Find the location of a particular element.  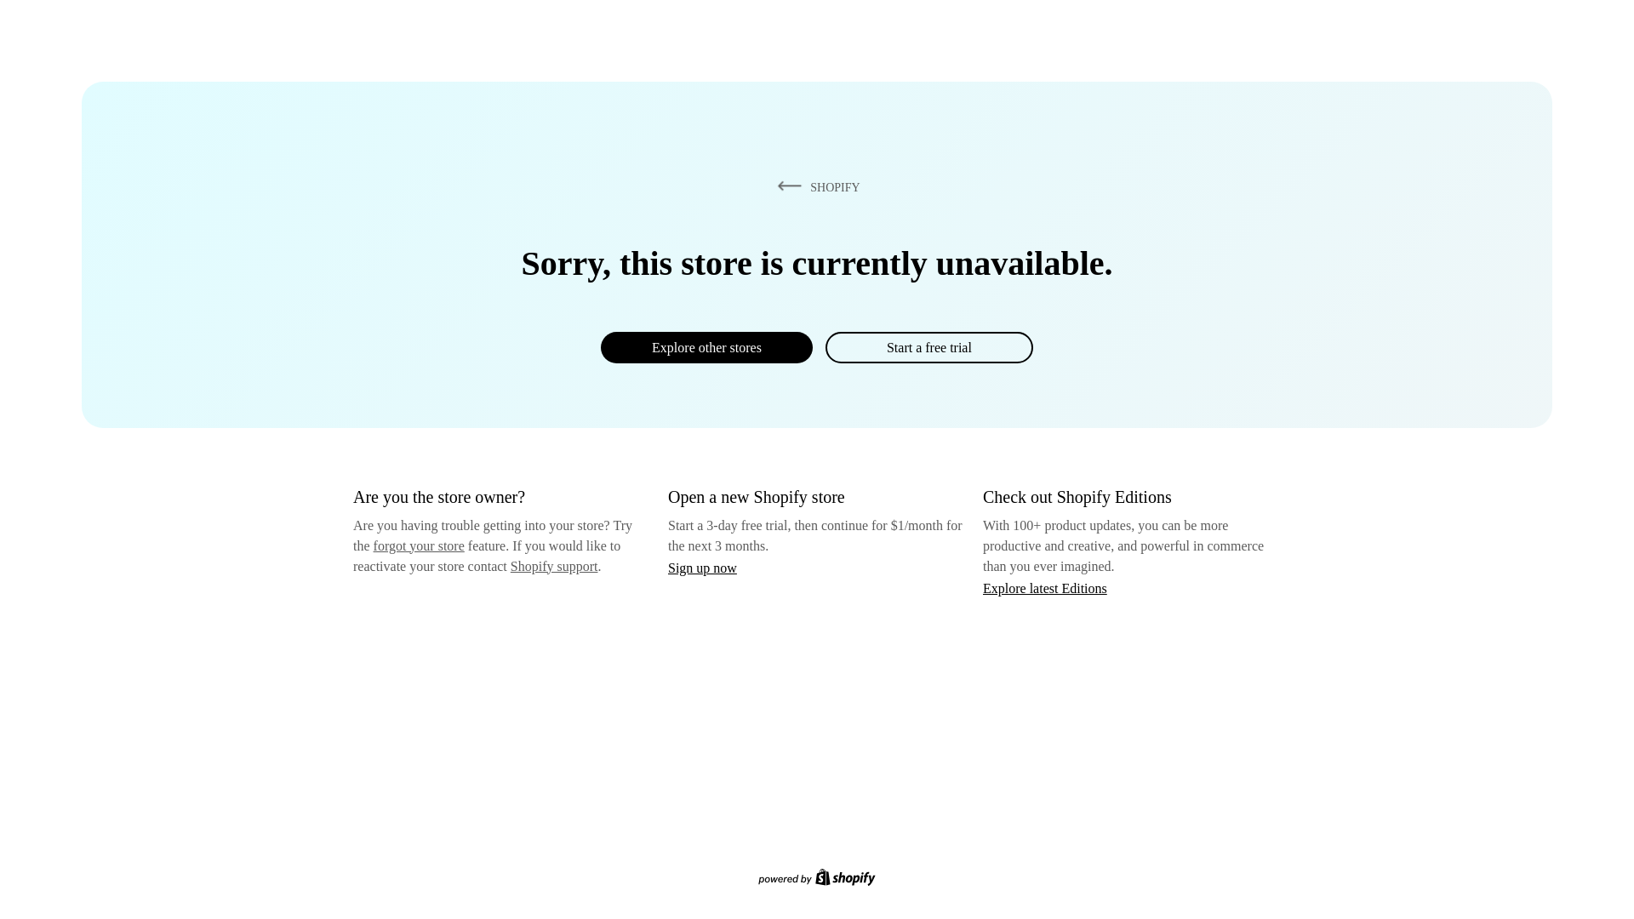

SHOPIFY is located at coordinates (815, 186).